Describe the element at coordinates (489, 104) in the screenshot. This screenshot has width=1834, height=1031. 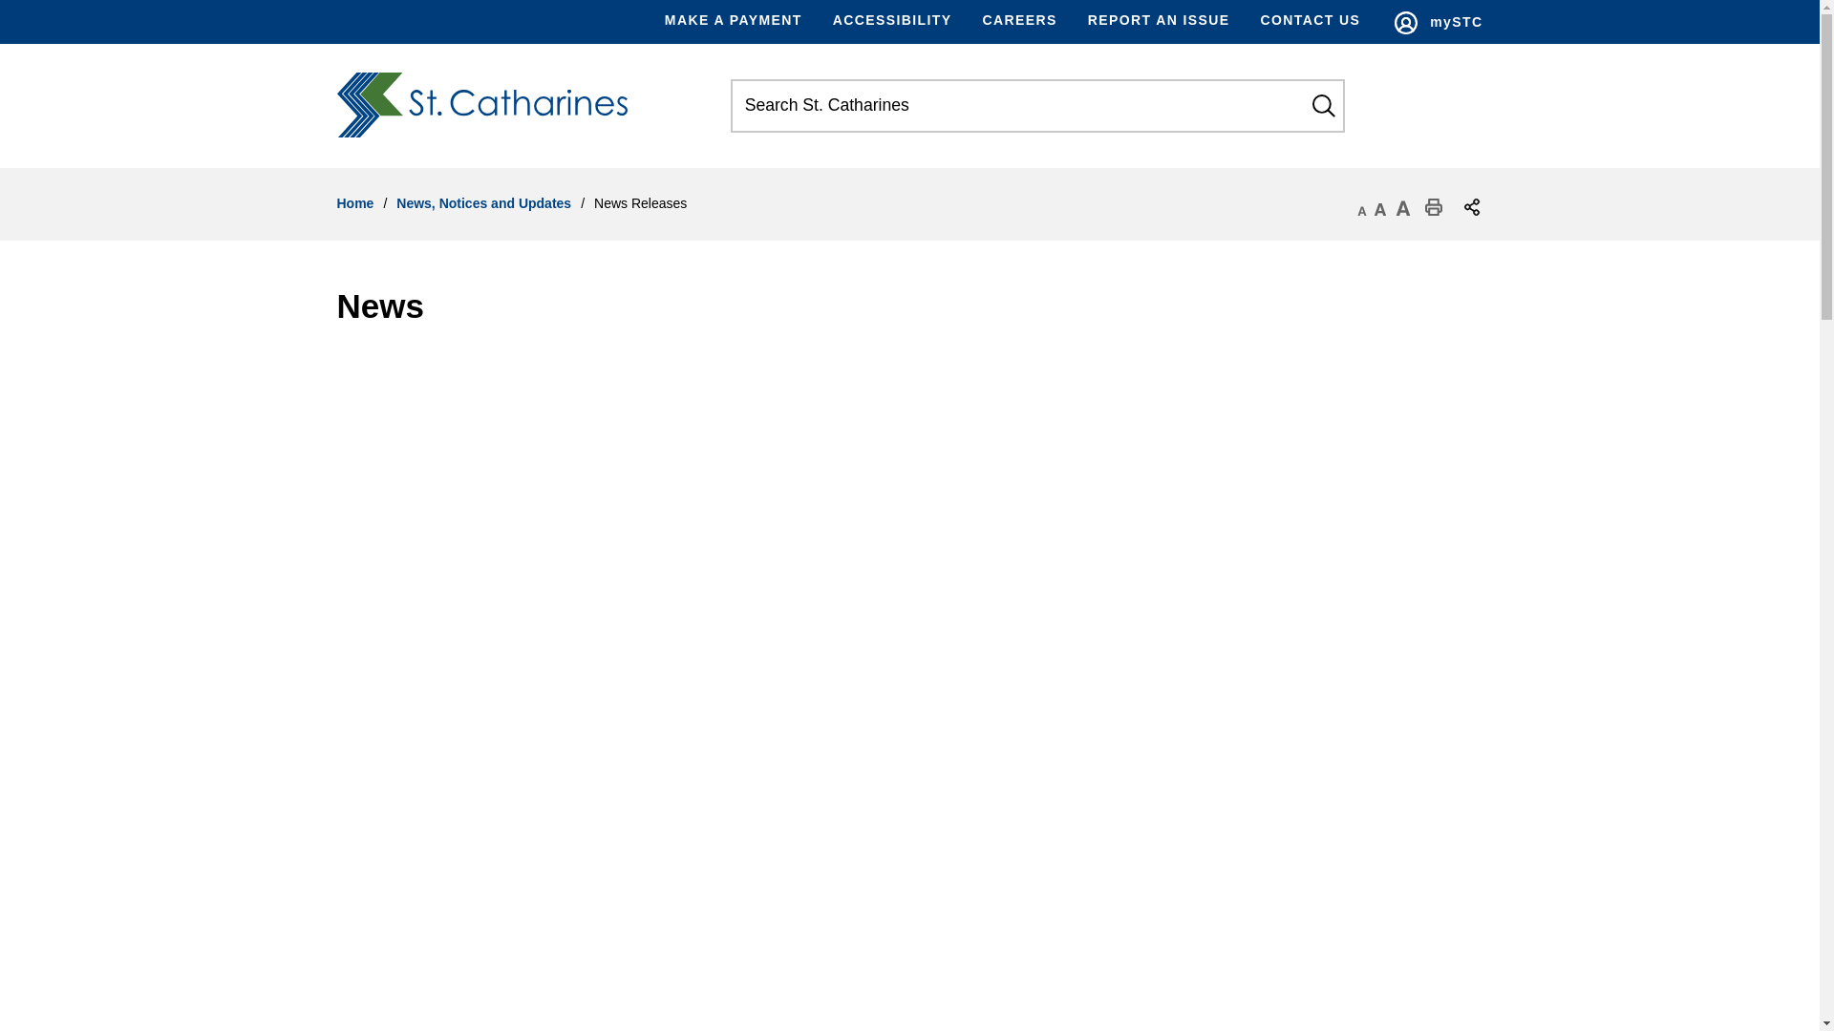
I see `Click to return to the homepage` at that location.